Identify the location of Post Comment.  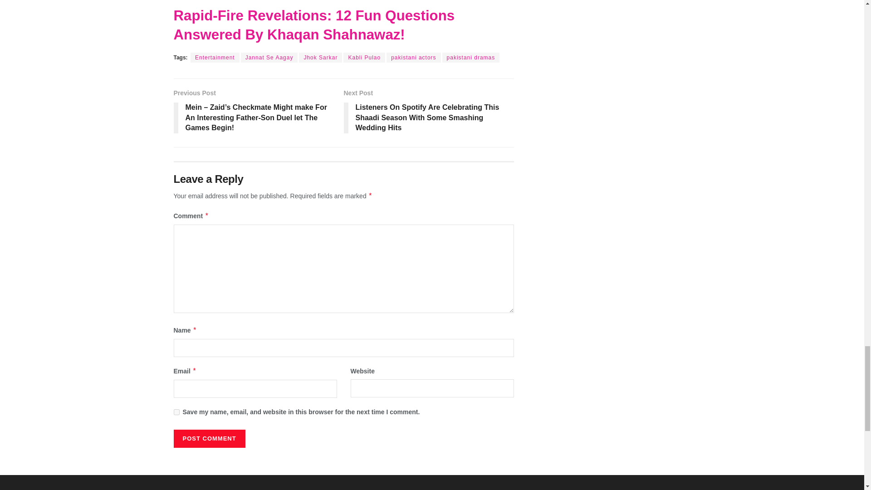
(209, 439).